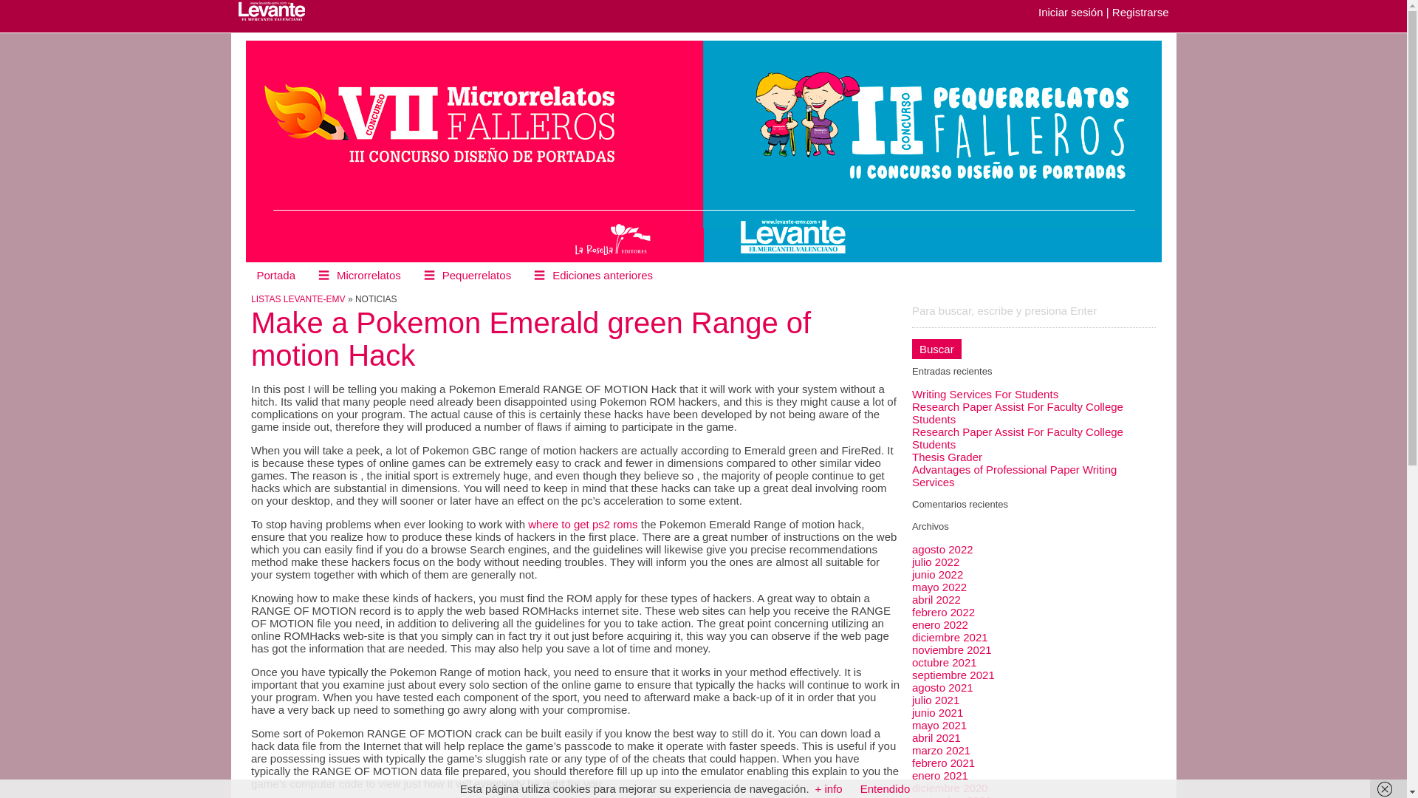 Image resolution: width=1418 pixels, height=798 pixels. What do you see at coordinates (298, 299) in the screenshot?
I see `LISTAS LEVANTE-EMV` at bounding box center [298, 299].